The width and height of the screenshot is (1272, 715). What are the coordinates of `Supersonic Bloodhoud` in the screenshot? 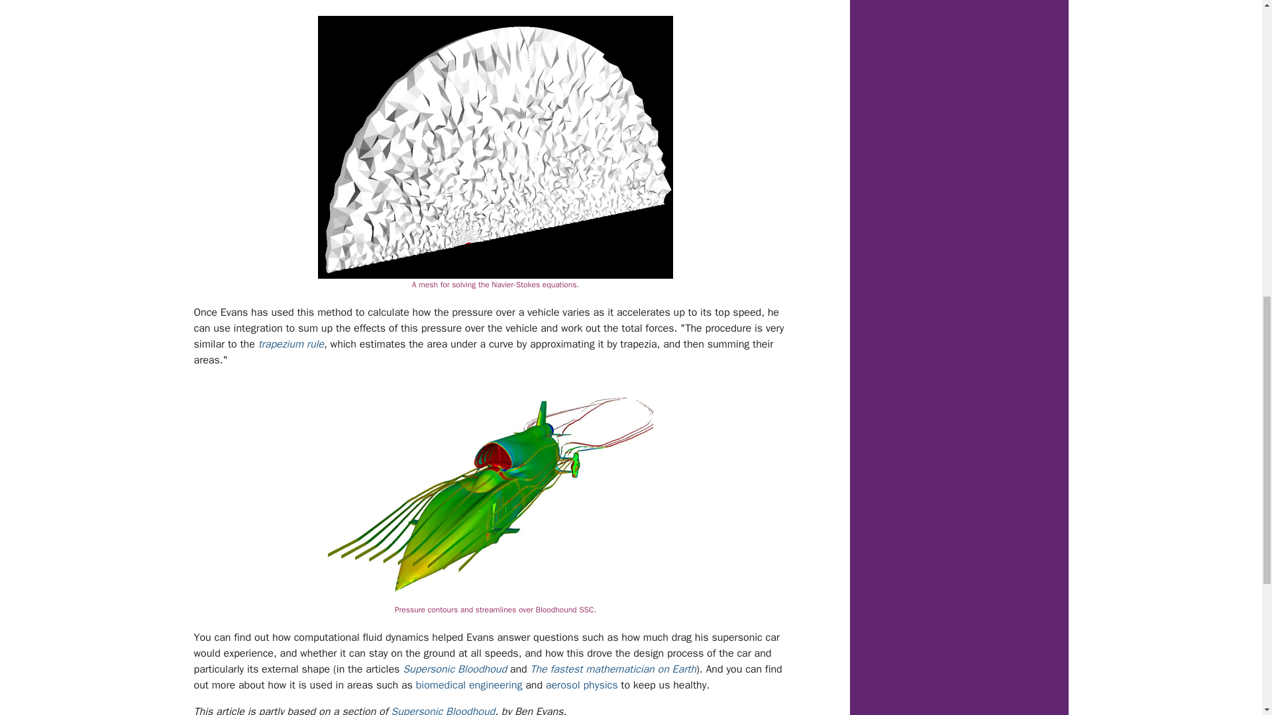 It's located at (454, 669).